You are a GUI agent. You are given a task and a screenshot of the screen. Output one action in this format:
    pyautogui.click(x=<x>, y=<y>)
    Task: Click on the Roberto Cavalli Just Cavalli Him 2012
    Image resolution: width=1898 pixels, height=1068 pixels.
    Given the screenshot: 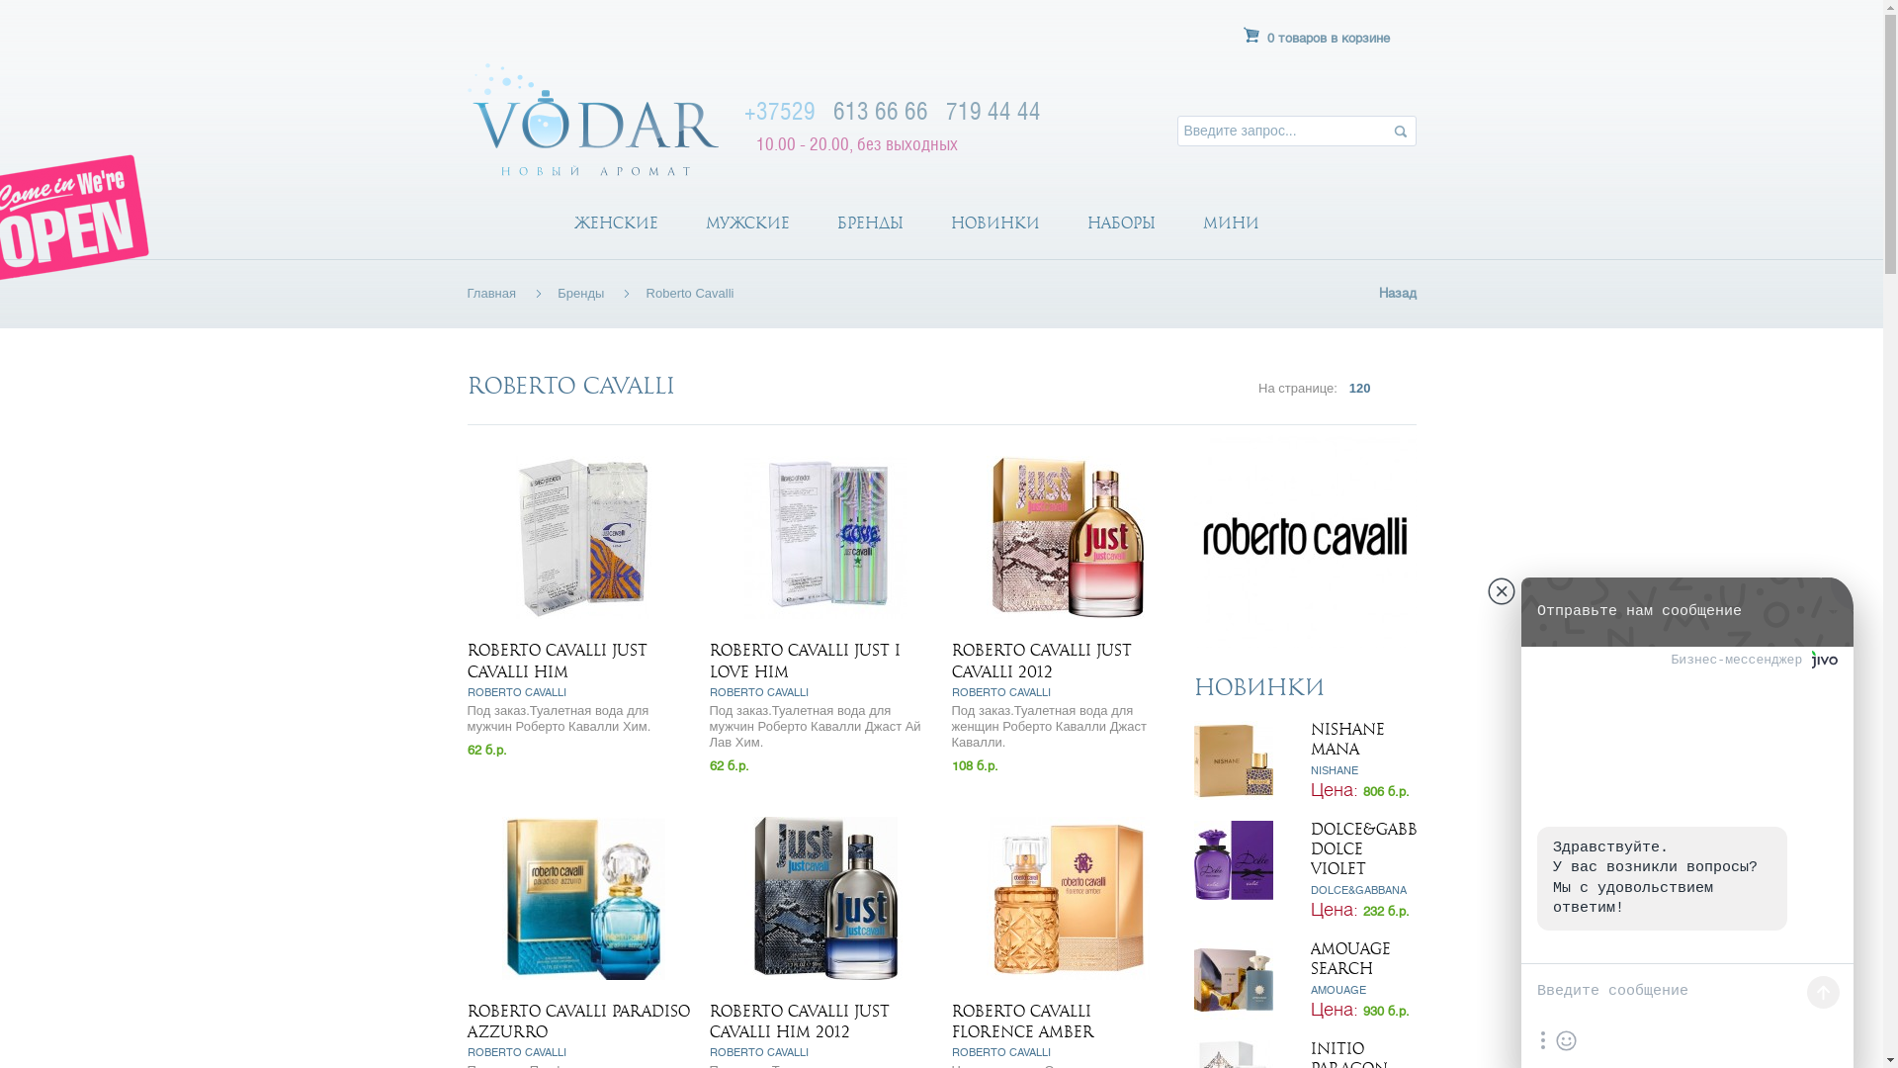 What is the action you would take?
    pyautogui.click(x=826, y=898)
    